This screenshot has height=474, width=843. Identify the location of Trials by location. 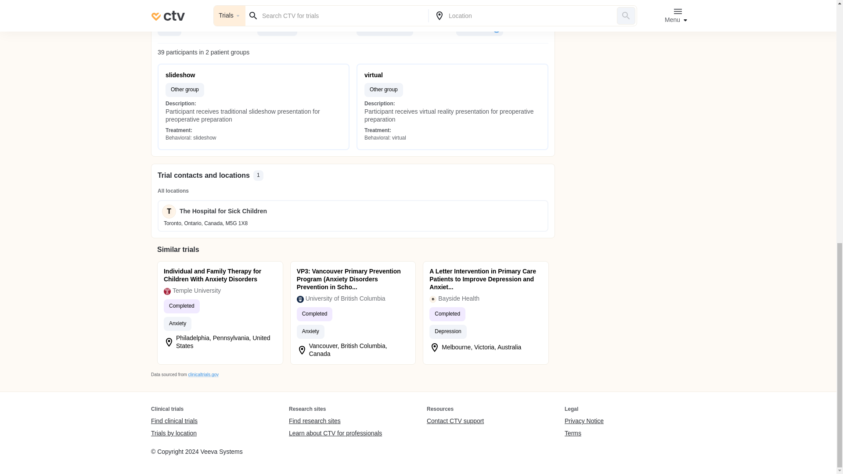
(174, 433).